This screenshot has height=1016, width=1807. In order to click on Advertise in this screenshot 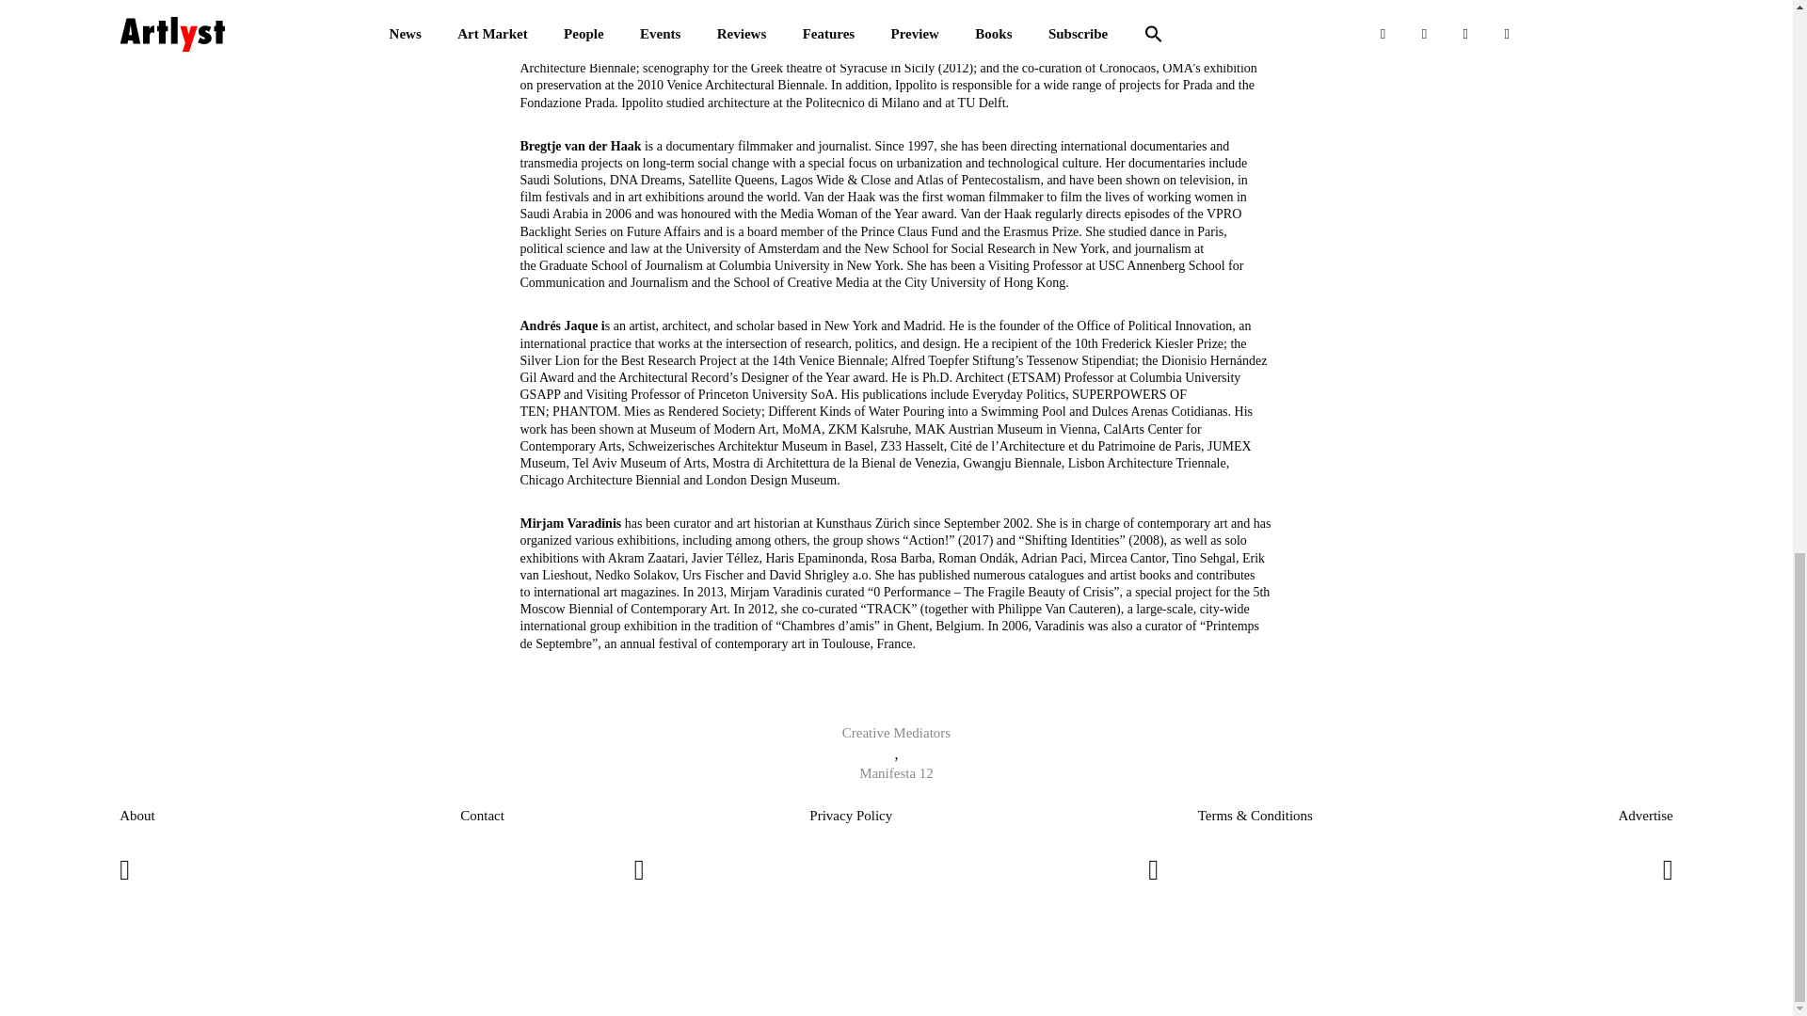, I will do `click(1645, 817)`.